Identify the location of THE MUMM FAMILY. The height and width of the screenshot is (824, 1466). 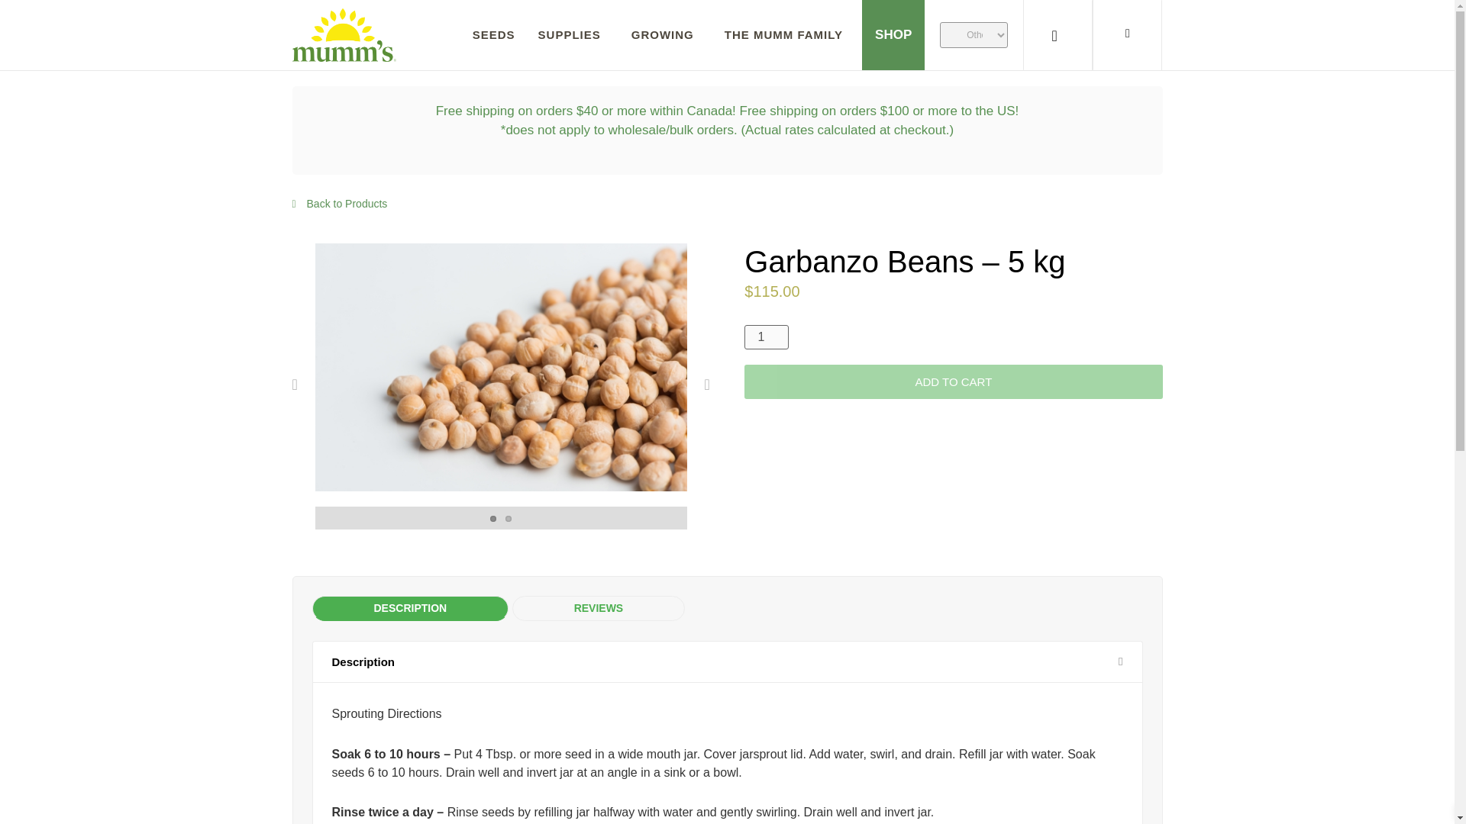
(786, 35).